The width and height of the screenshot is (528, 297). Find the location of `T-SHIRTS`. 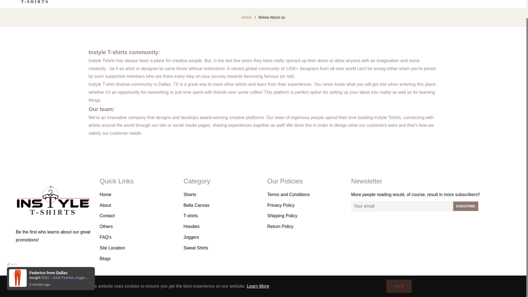

T-SHIRTS is located at coordinates (197, 2).